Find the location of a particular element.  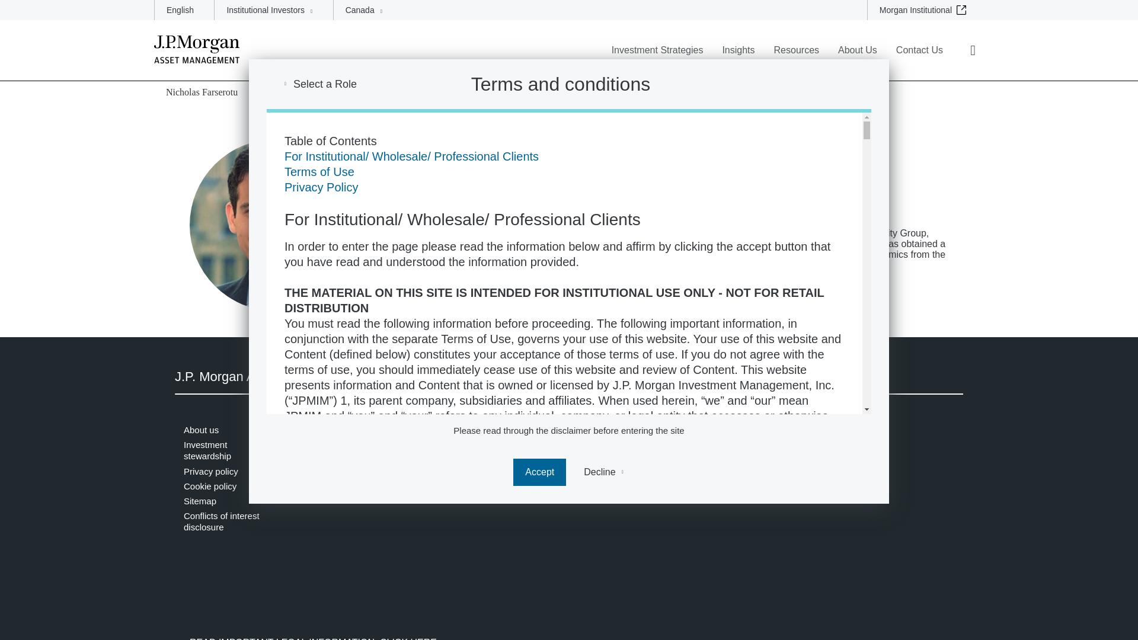

Morgan Institutional is located at coordinates (926, 9).